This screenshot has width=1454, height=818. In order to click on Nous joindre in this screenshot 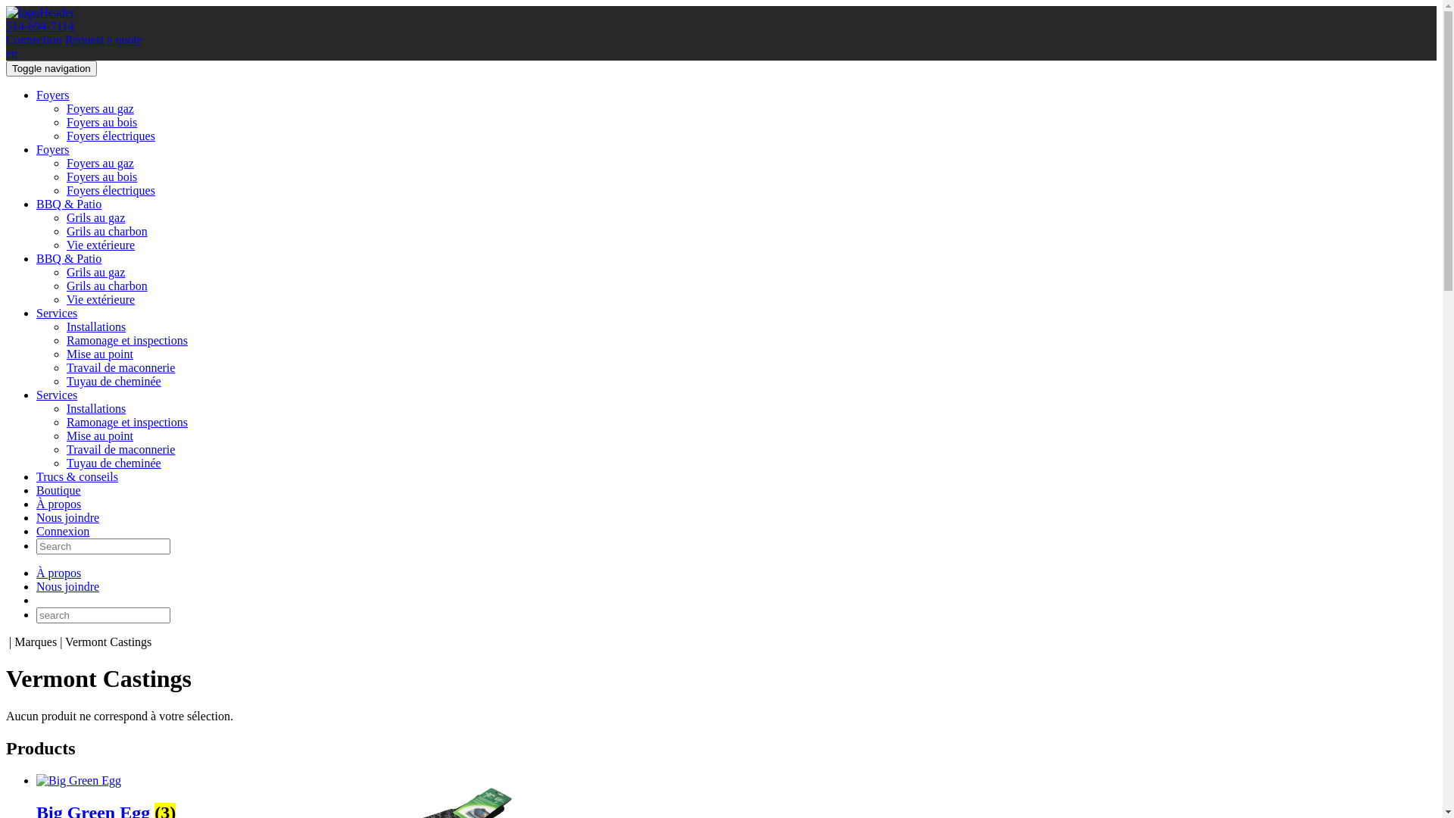, I will do `click(68, 586)`.